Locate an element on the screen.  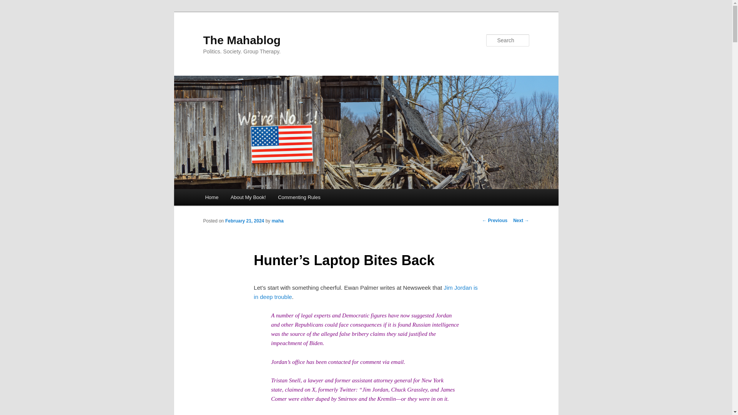
Republicans is located at coordinates (309, 325).